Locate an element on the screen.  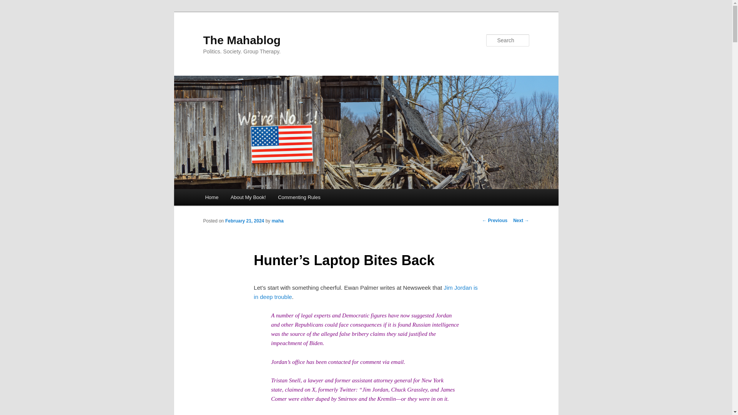
Republicans is located at coordinates (309, 325).